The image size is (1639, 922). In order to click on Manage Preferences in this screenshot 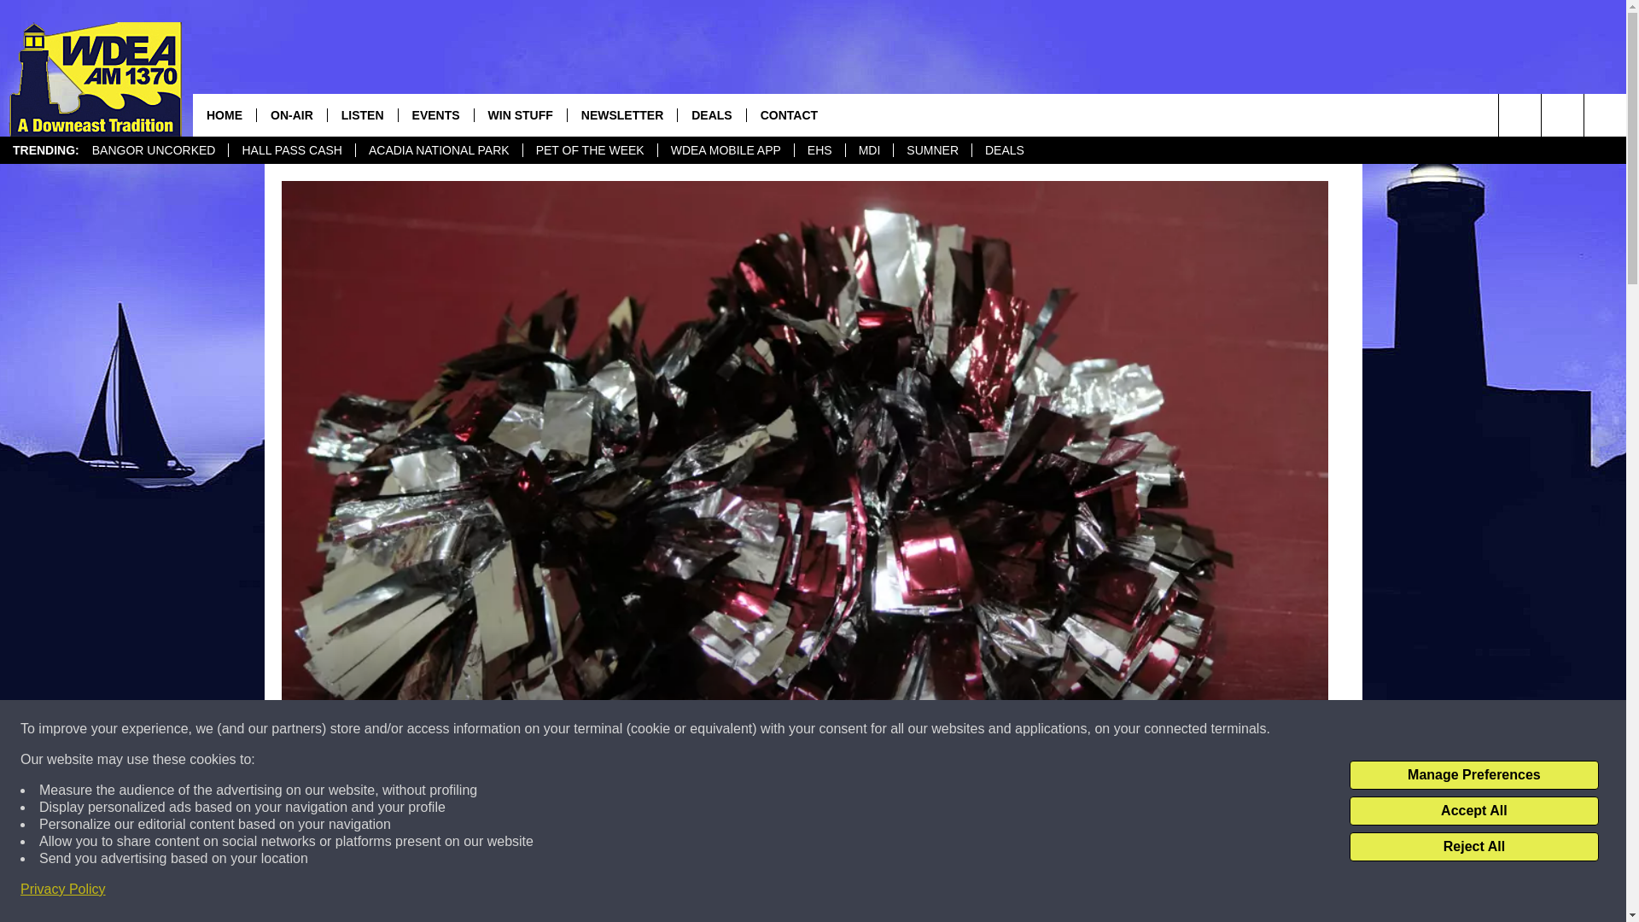, I will do `click(1473, 775)`.